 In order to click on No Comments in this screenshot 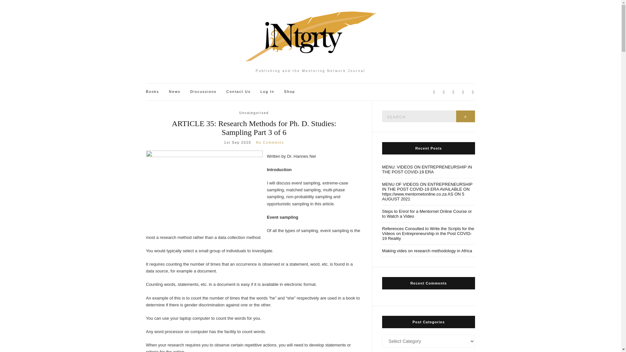, I will do `click(270, 142)`.